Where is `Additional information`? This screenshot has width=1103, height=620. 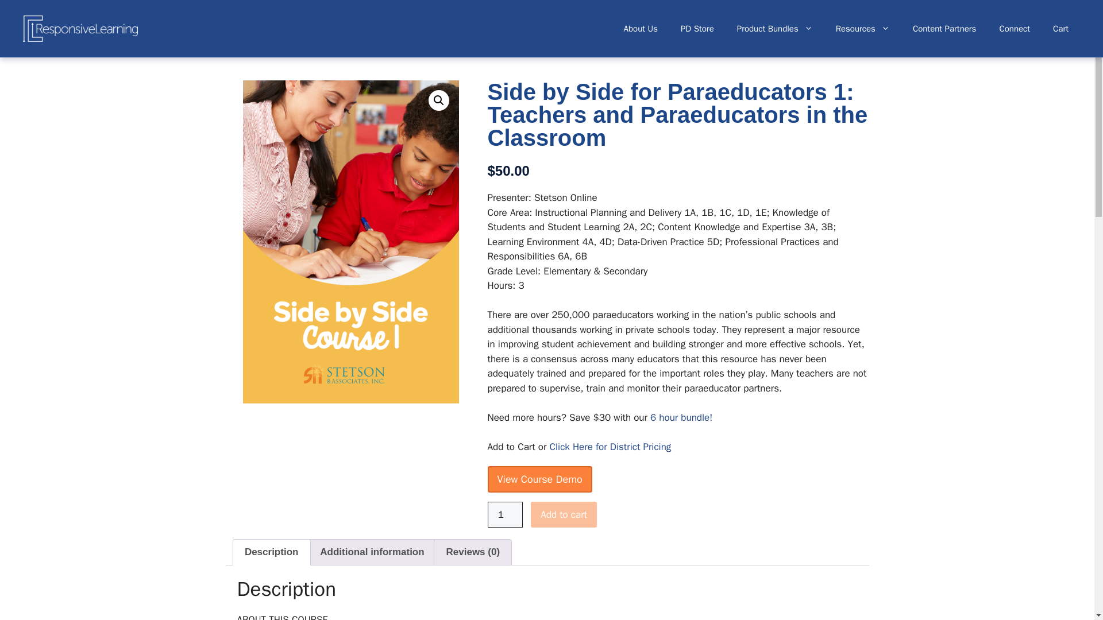
Additional information is located at coordinates (372, 552).